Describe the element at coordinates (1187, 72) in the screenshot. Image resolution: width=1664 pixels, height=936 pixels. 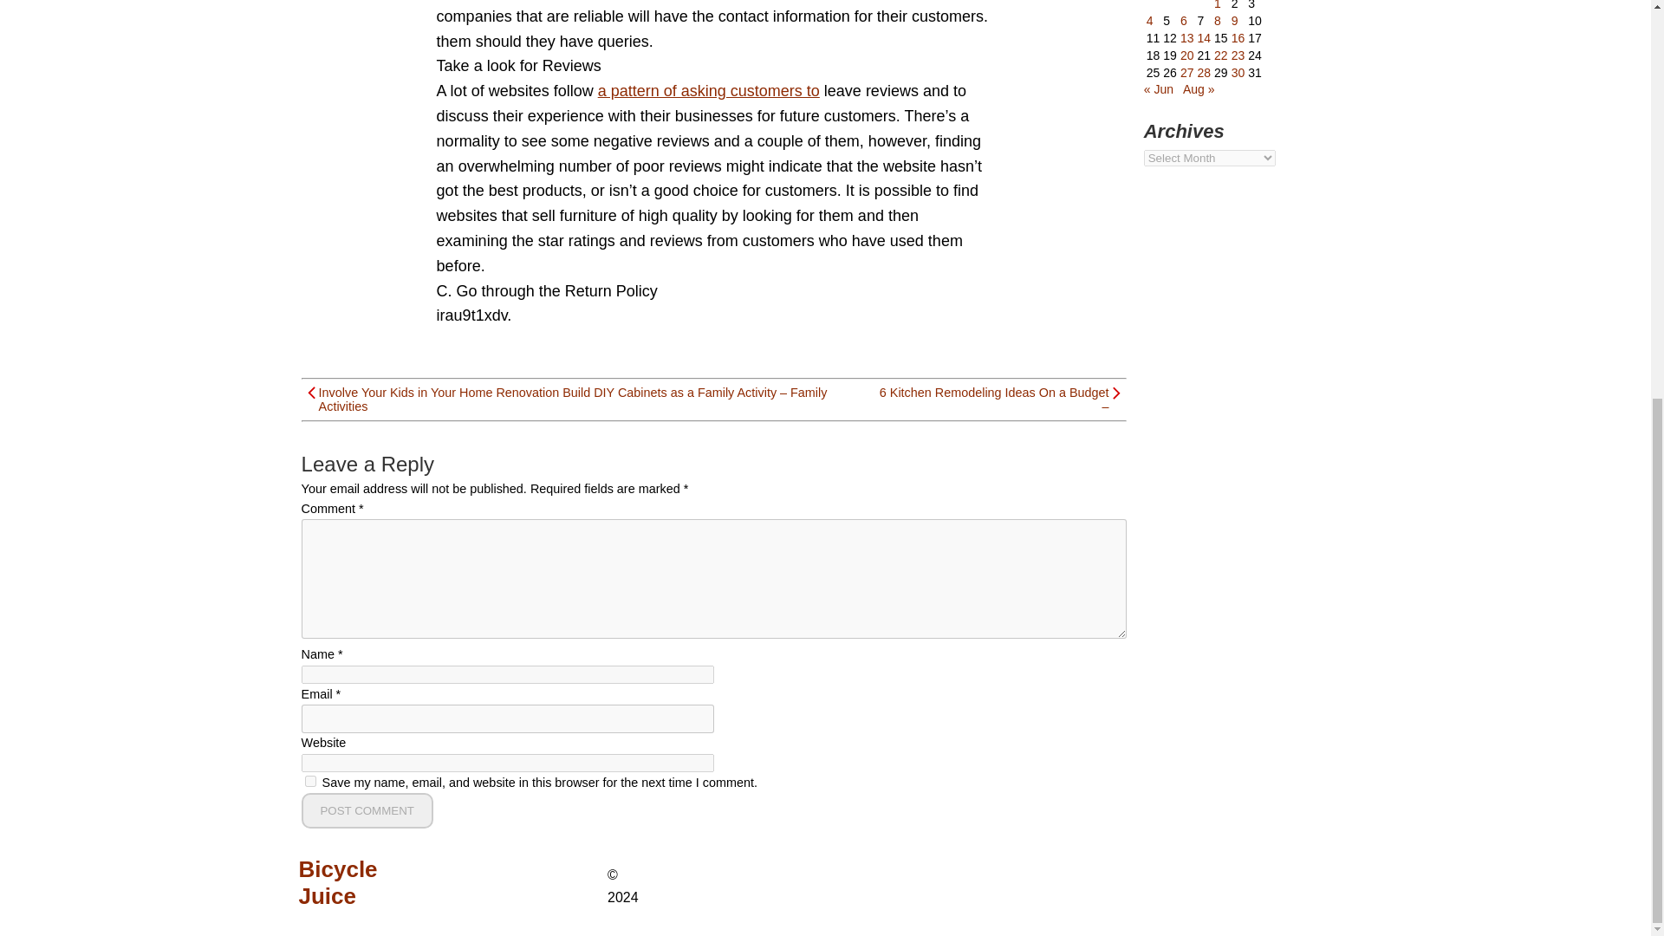
I see `27` at that location.